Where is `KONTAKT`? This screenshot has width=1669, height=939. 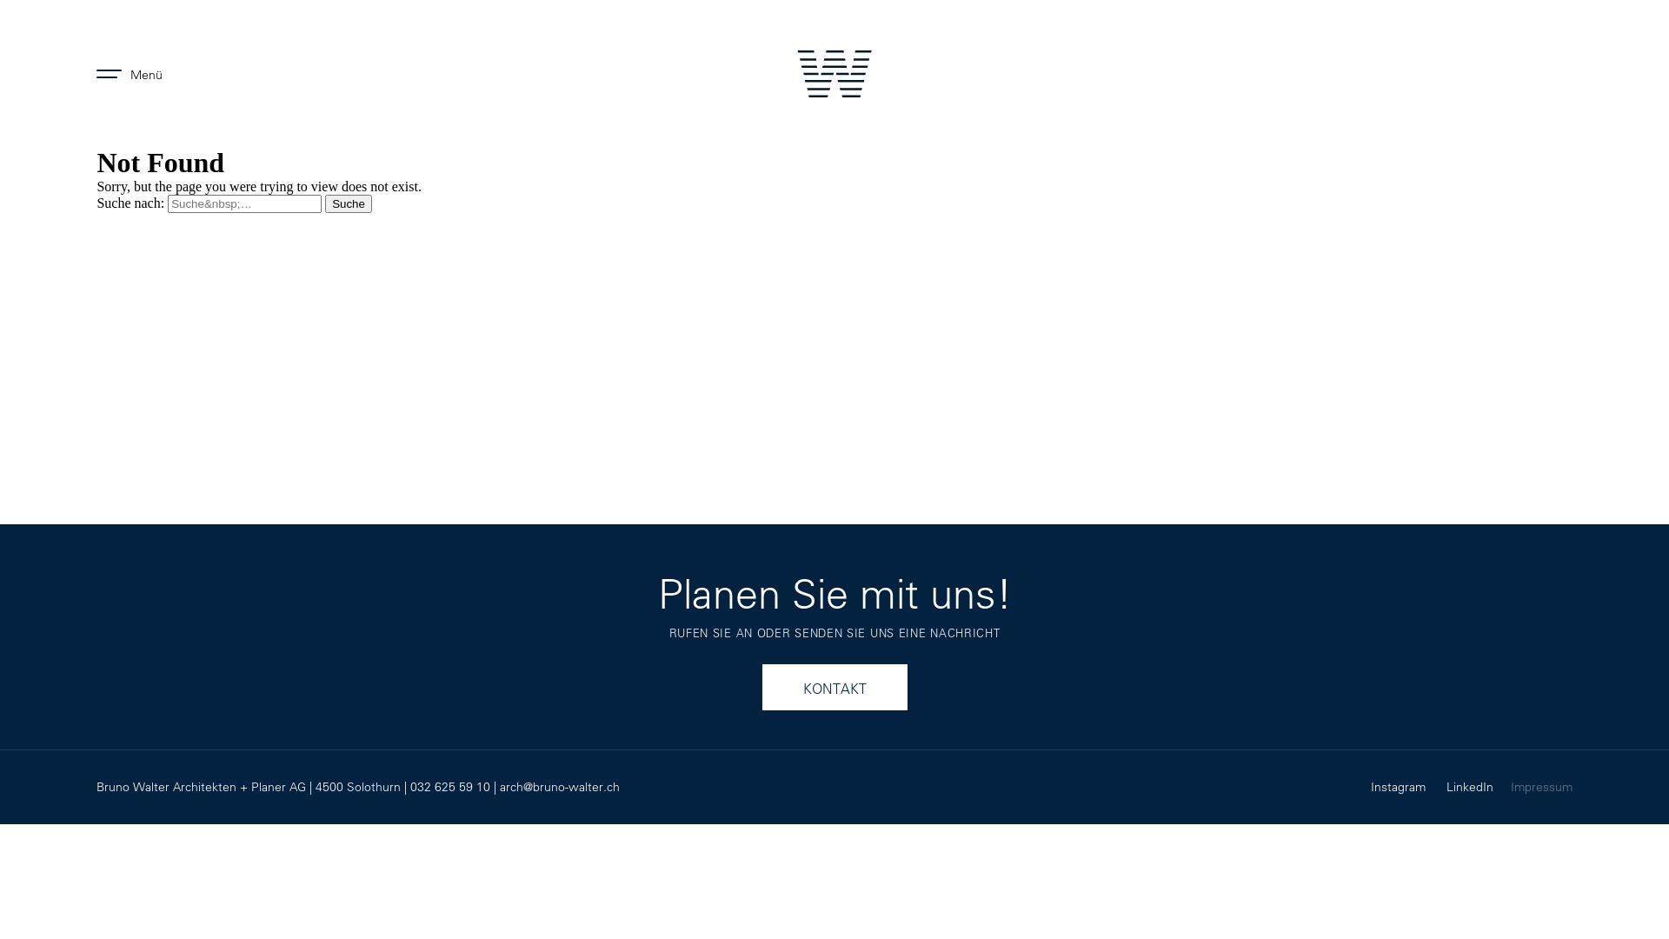 KONTAKT is located at coordinates (834, 687).